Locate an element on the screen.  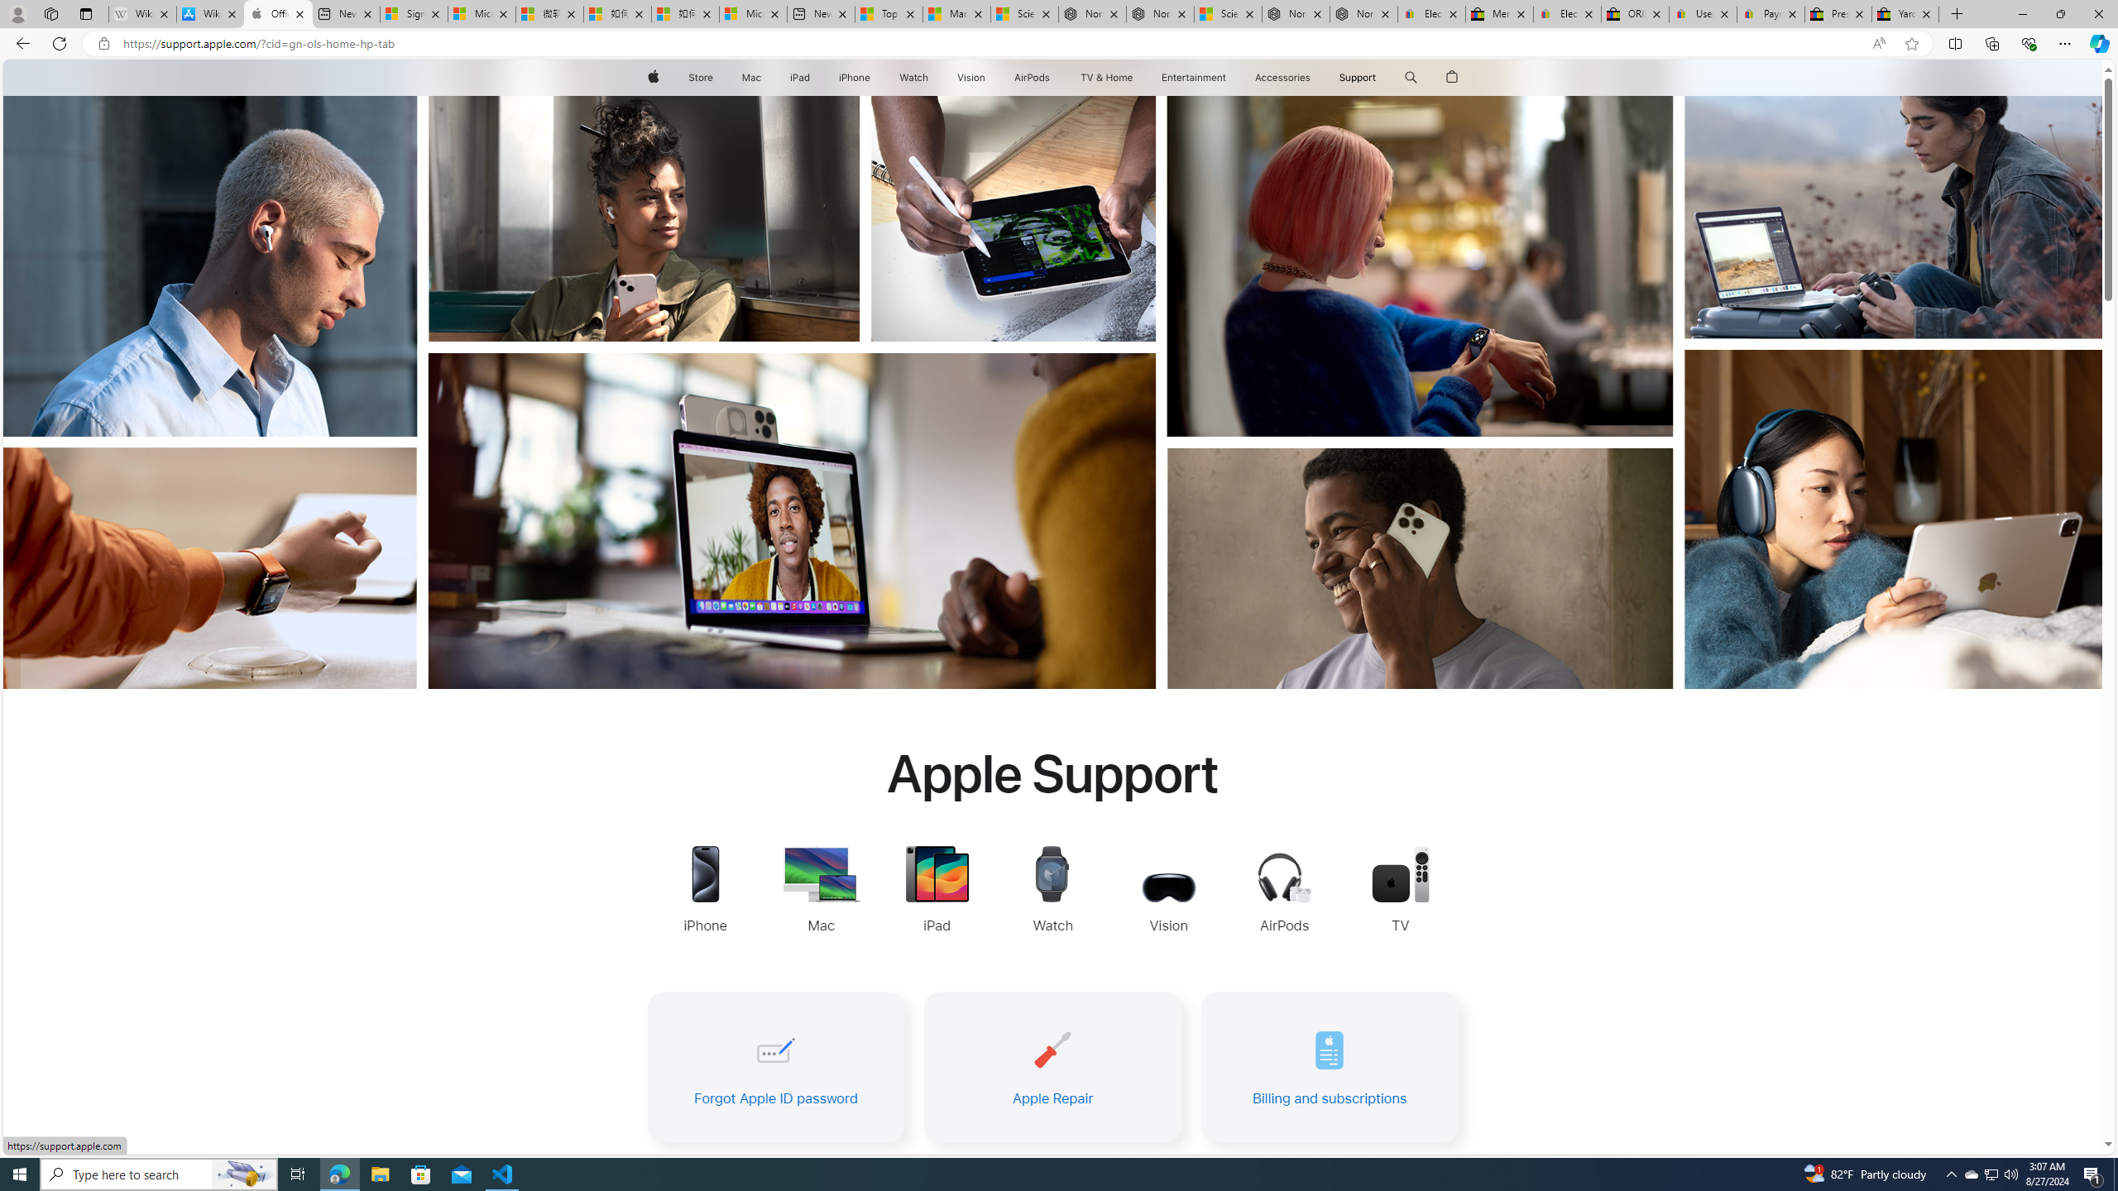
iPad is located at coordinates (801, 78).